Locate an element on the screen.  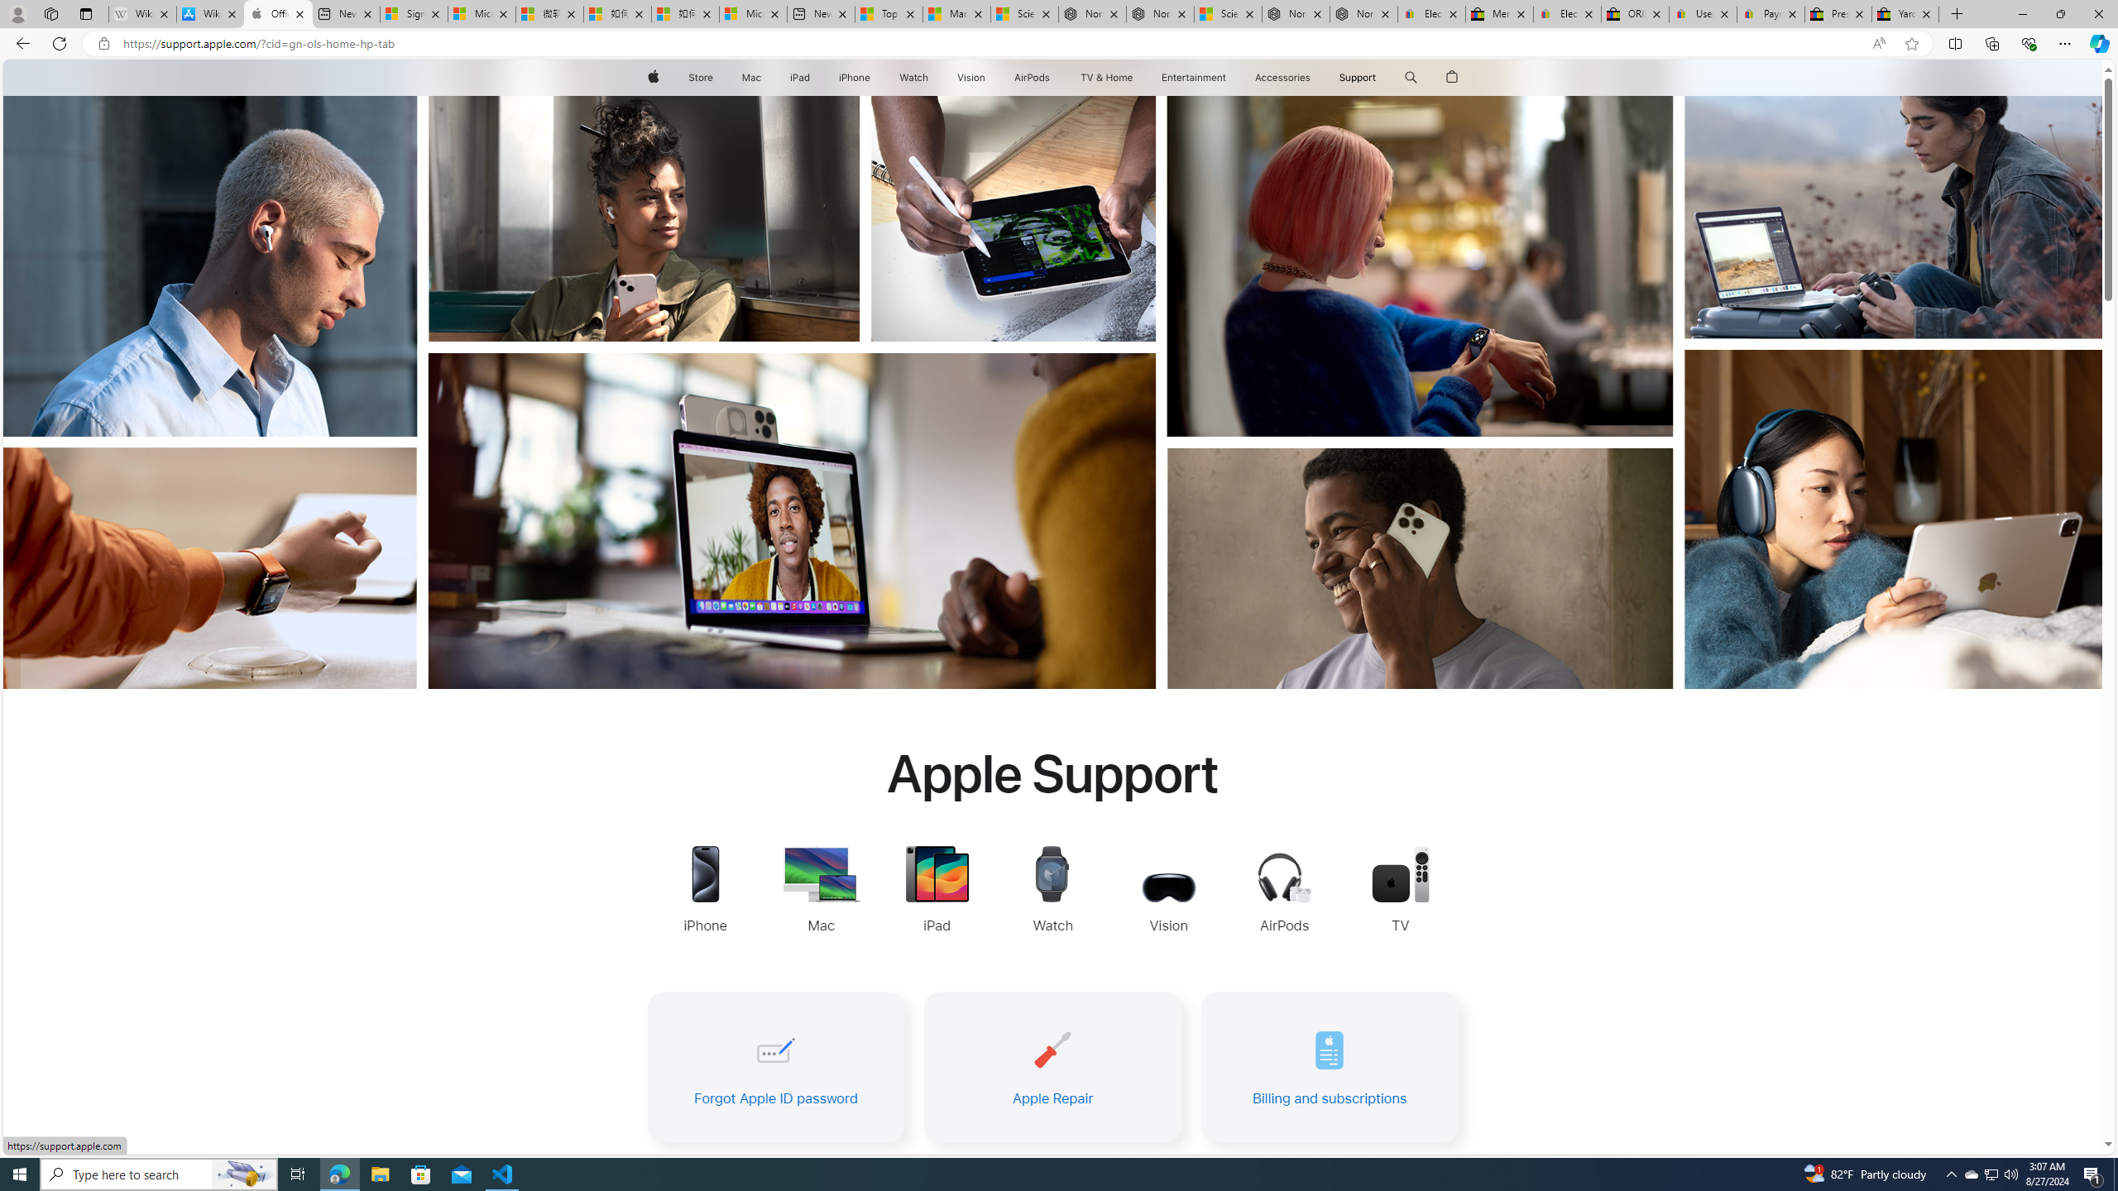
iPad is located at coordinates (801, 78).